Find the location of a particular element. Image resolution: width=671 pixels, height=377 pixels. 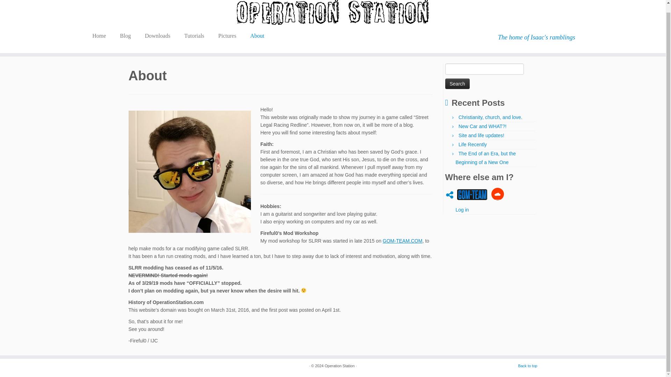

Home is located at coordinates (101, 36).